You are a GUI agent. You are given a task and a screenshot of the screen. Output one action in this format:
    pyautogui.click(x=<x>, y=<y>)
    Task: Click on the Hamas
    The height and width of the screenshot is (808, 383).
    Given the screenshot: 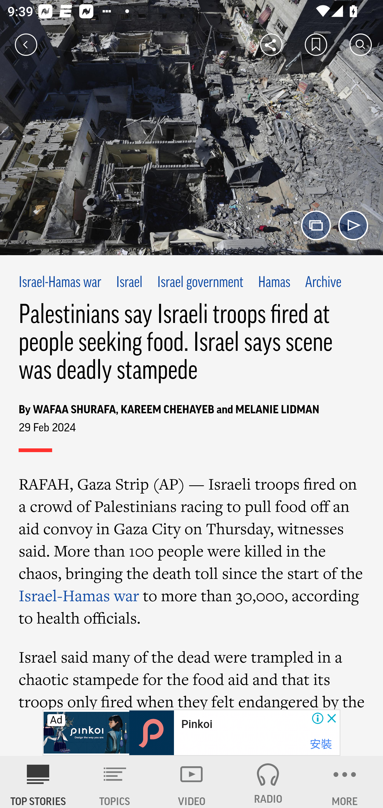 What is the action you would take?
    pyautogui.click(x=274, y=283)
    